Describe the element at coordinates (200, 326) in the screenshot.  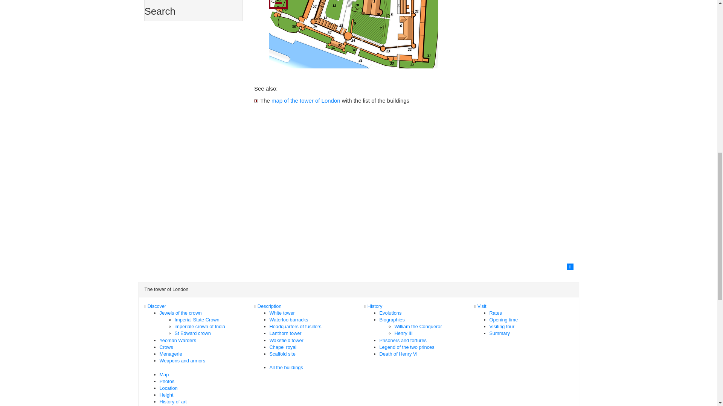
I see `imperiale crown of India` at that location.